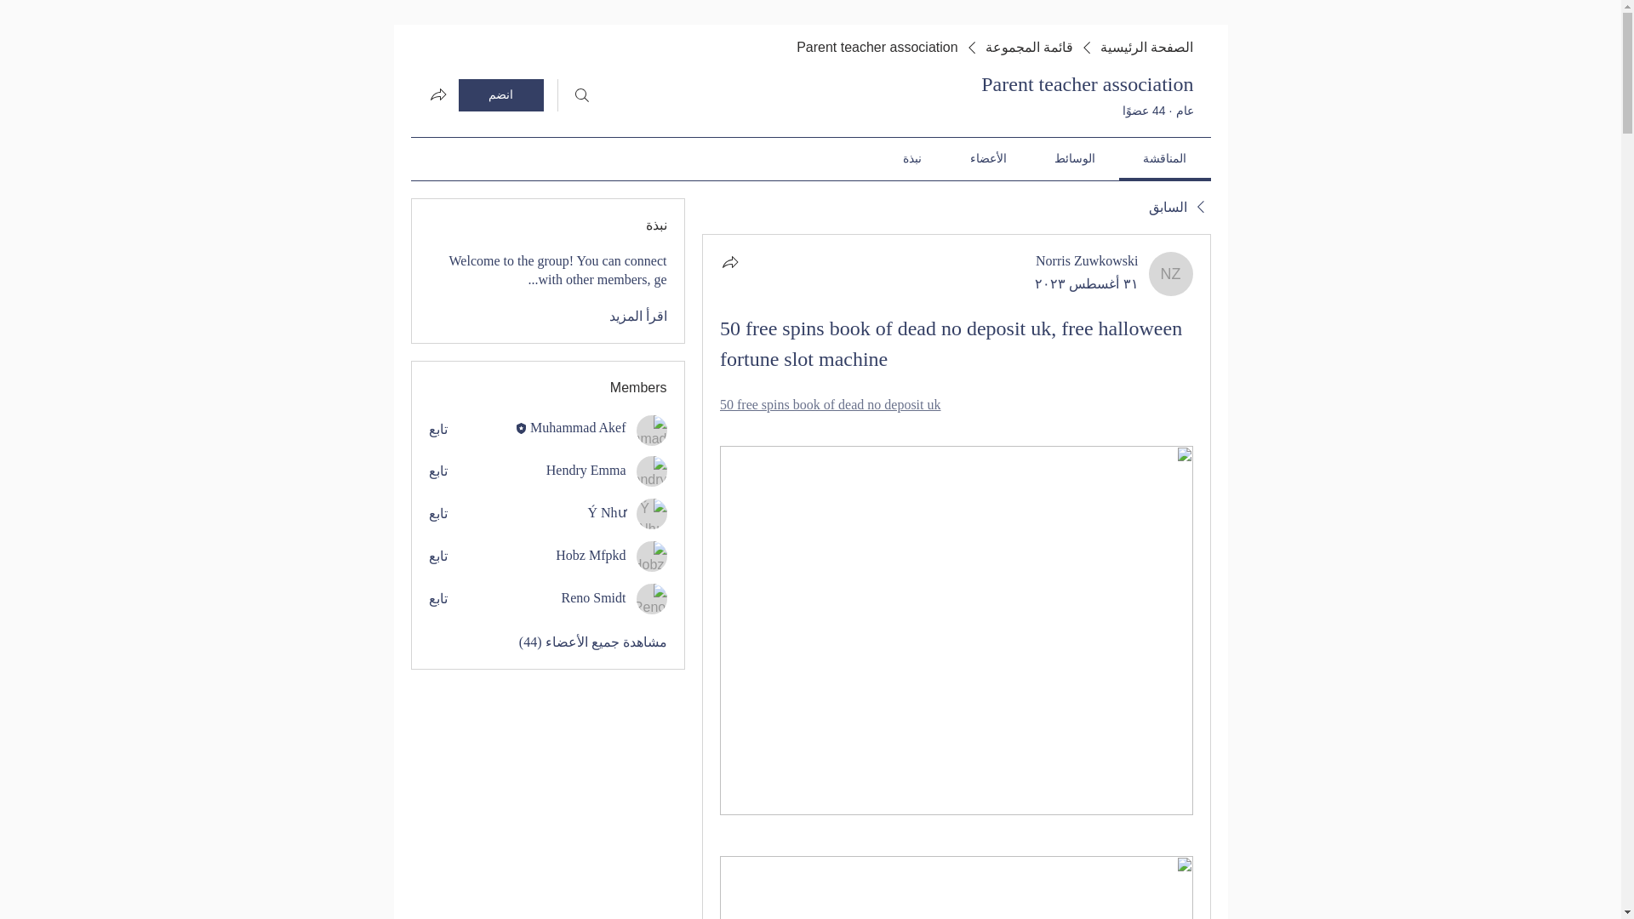  What do you see at coordinates (1170, 273) in the screenshot?
I see `Norris Zuwkowski` at bounding box center [1170, 273].